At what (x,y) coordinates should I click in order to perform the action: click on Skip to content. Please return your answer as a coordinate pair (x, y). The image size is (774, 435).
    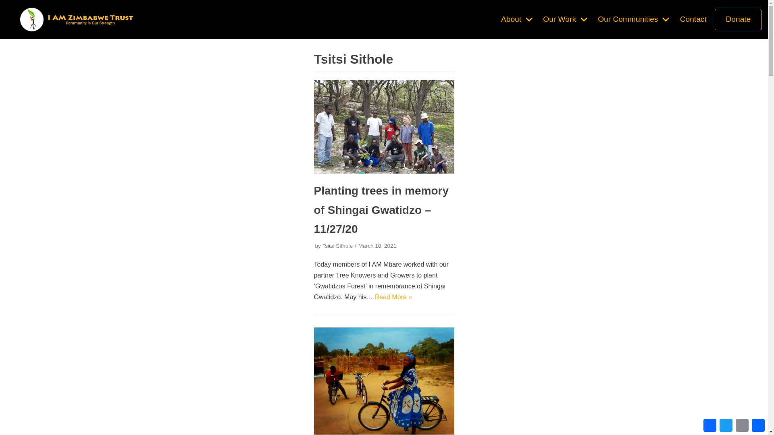
    Looking at the image, I should click on (8, 4).